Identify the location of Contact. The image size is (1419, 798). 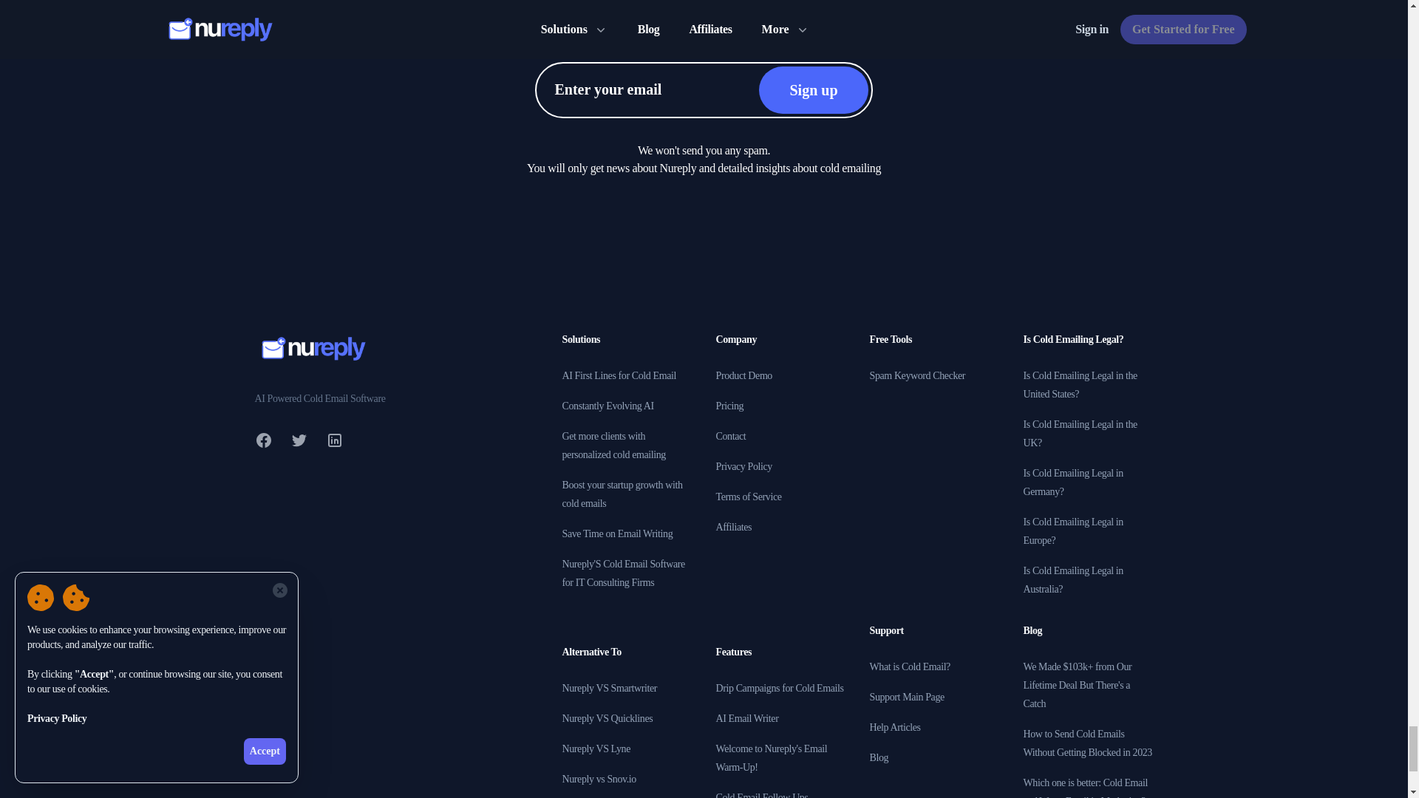
(730, 436).